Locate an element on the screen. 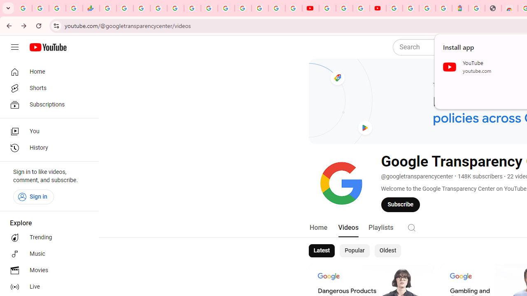  Content Creator Programs & Opportunities - YouTube Creators is located at coordinates (378, 8).